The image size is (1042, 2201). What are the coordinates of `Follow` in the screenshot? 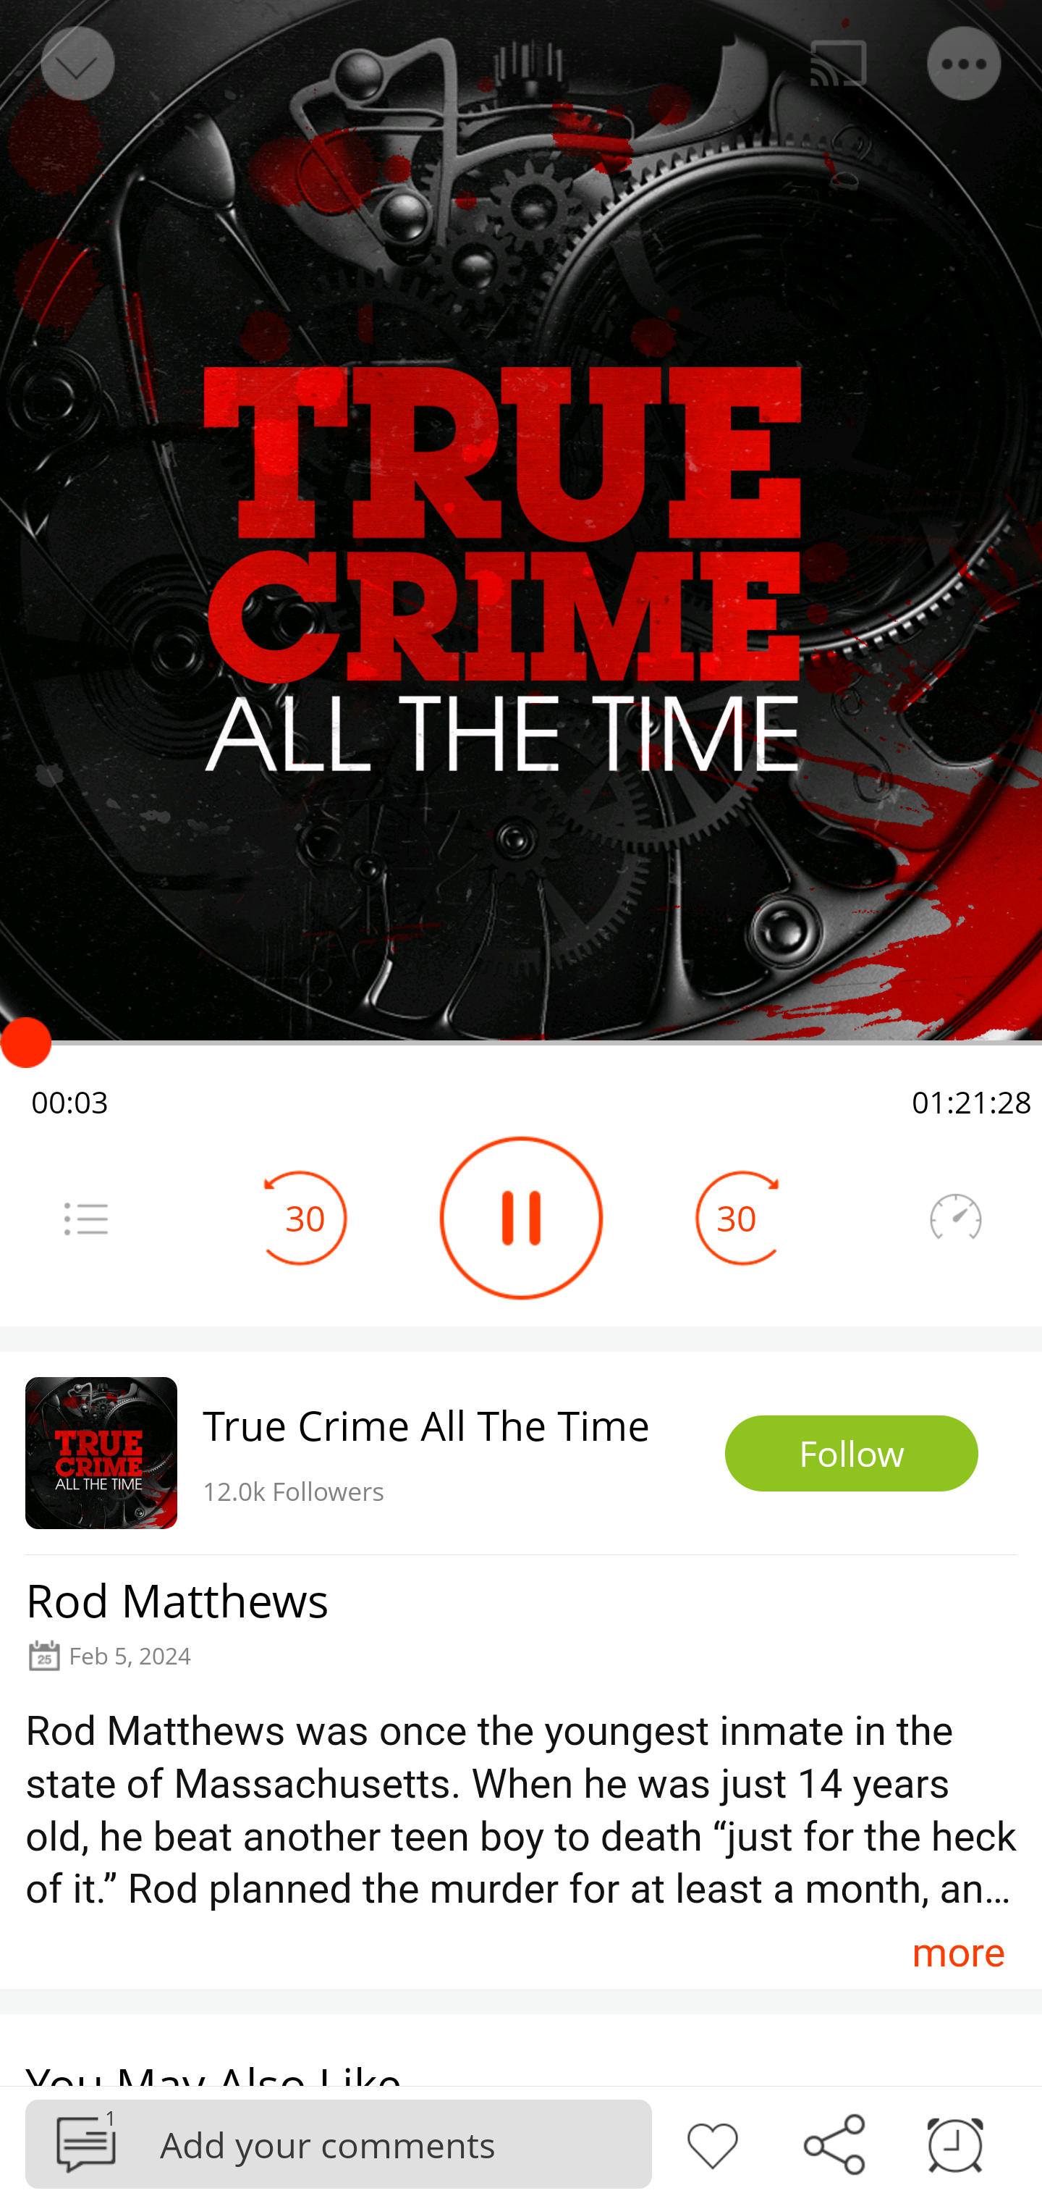 It's located at (852, 1454).